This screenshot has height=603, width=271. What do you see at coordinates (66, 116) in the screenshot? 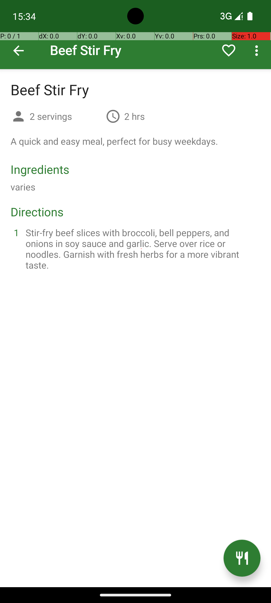
I see `2 servings` at bounding box center [66, 116].